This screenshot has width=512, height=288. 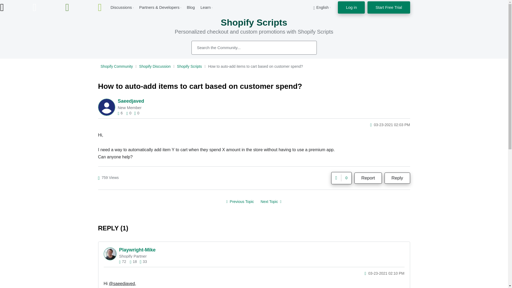 What do you see at coordinates (307, 47) in the screenshot?
I see `Search` at bounding box center [307, 47].